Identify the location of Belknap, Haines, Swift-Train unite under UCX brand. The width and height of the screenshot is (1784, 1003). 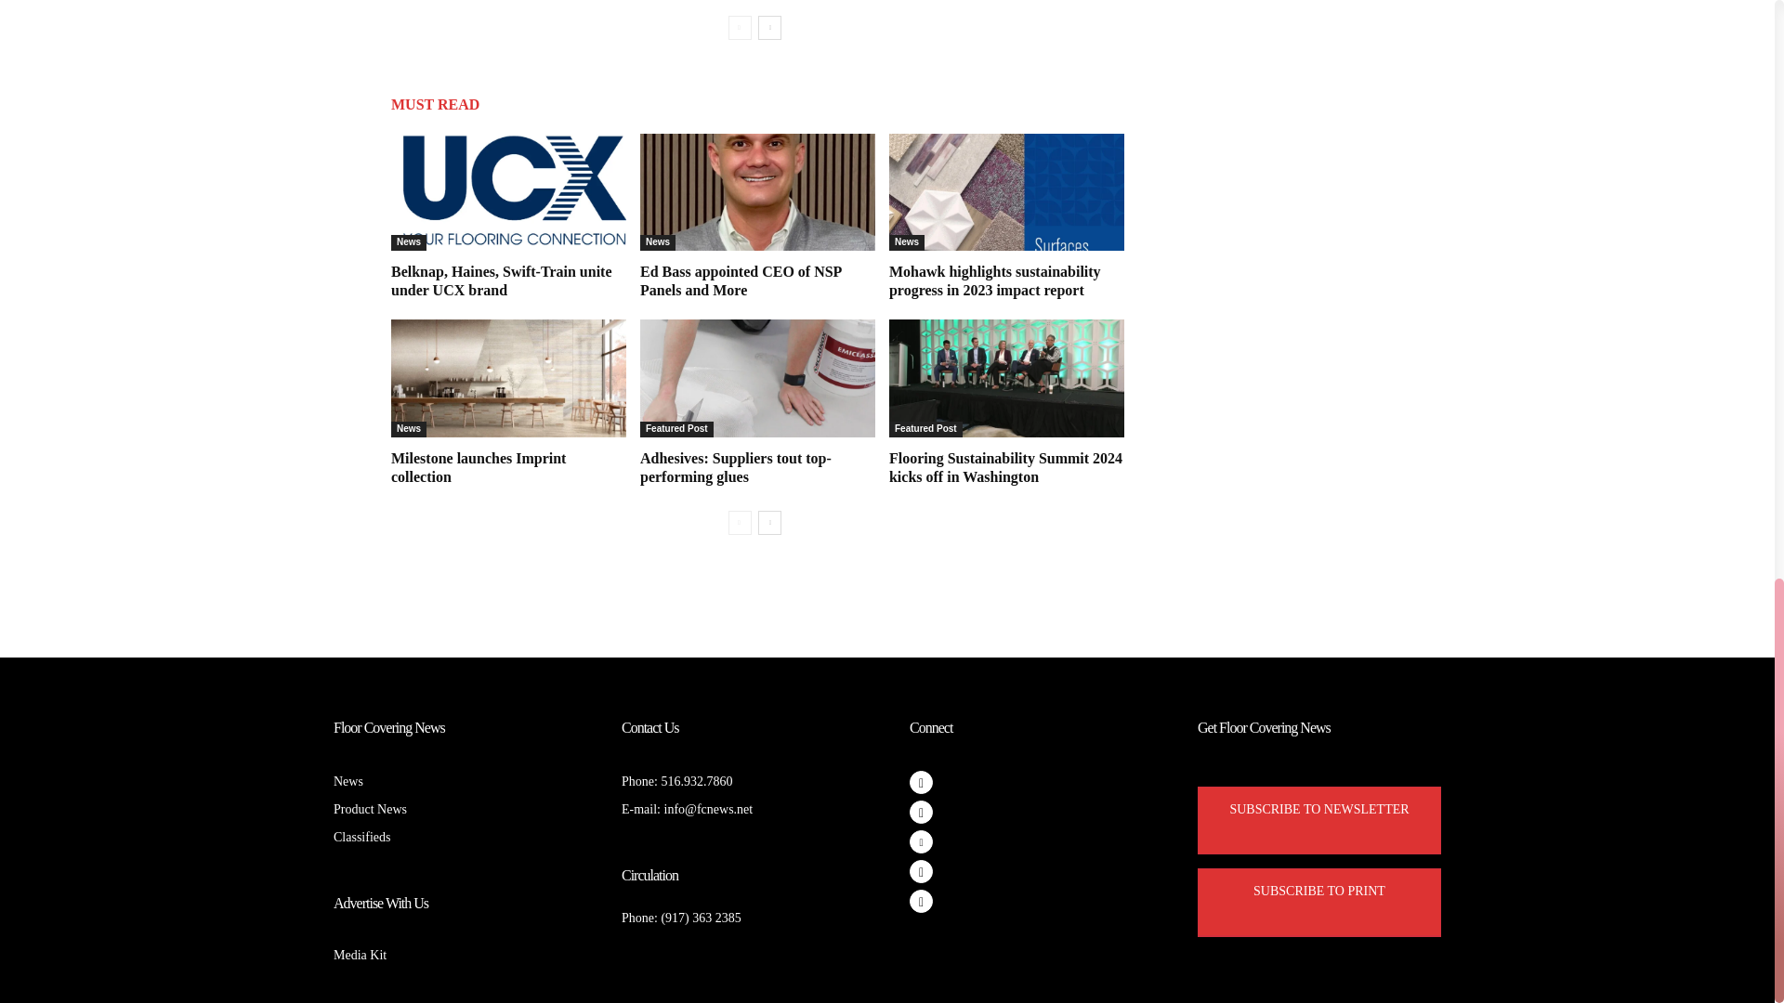
(501, 280).